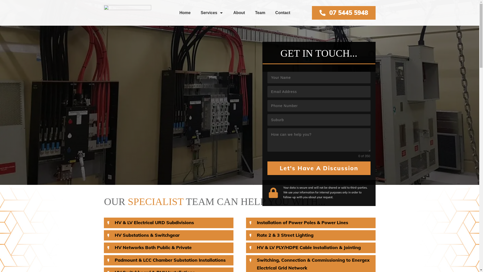 The image size is (483, 272). Describe the element at coordinates (185, 13) in the screenshot. I see `Home` at that location.